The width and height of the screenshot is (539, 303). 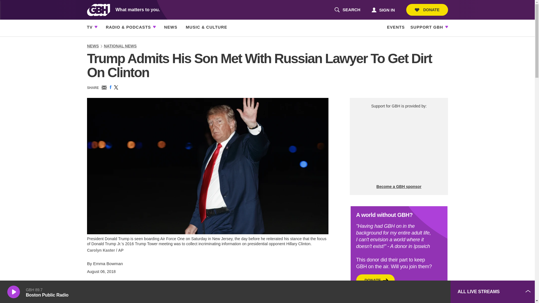 I want to click on 3rd party ad content, so click(x=383, y=10).